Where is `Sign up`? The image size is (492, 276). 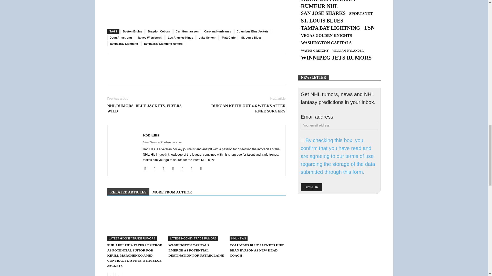
Sign up is located at coordinates (311, 187).